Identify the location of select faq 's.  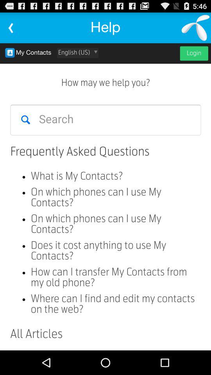
(105, 197).